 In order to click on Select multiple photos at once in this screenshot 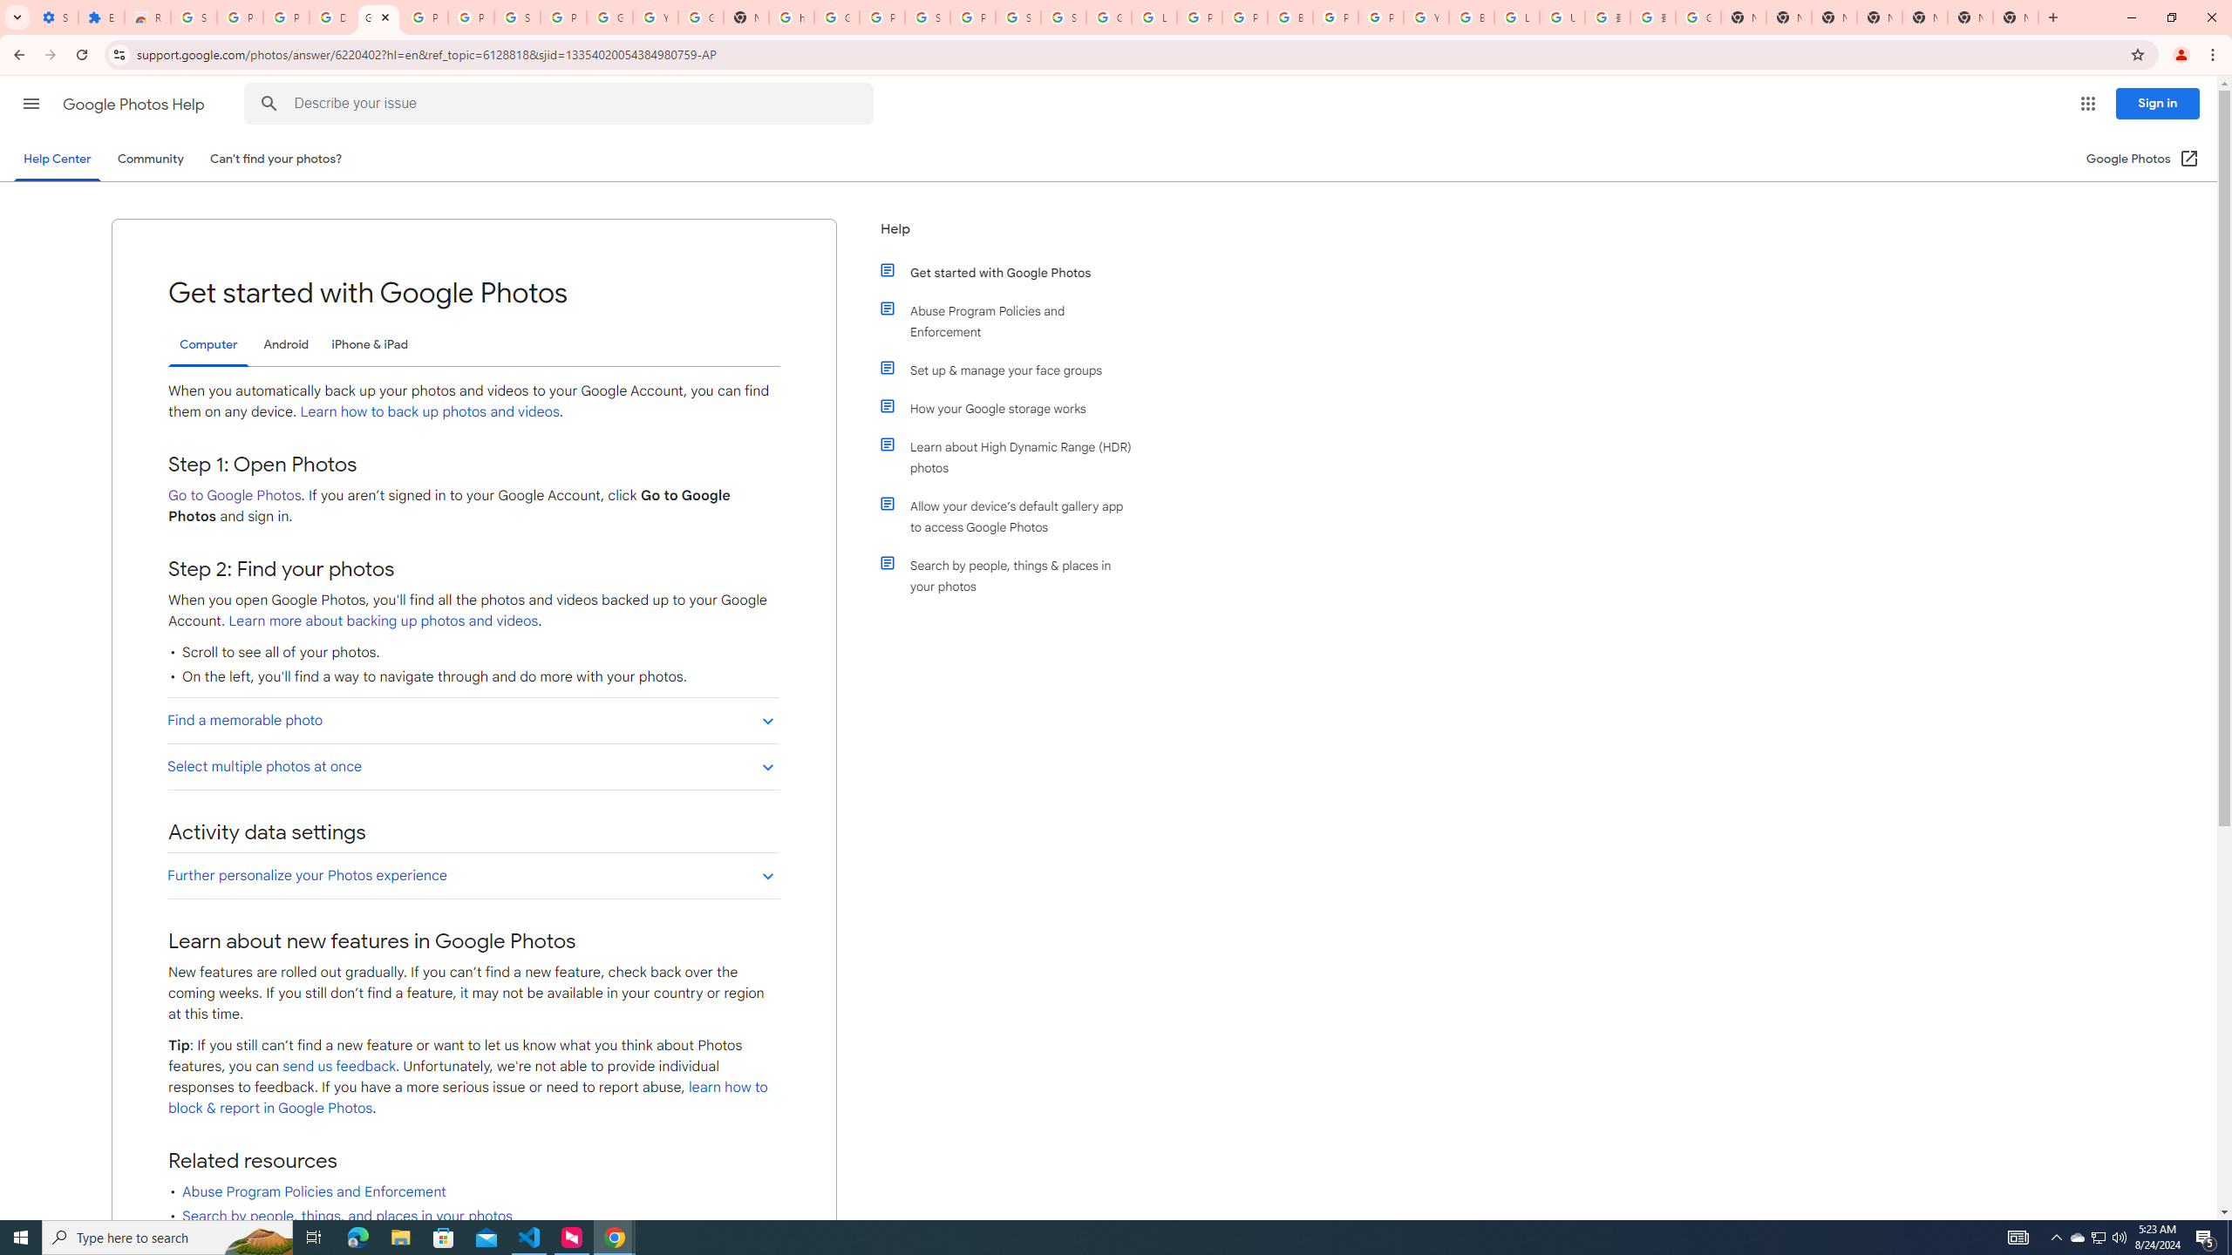, I will do `click(473, 765)`.